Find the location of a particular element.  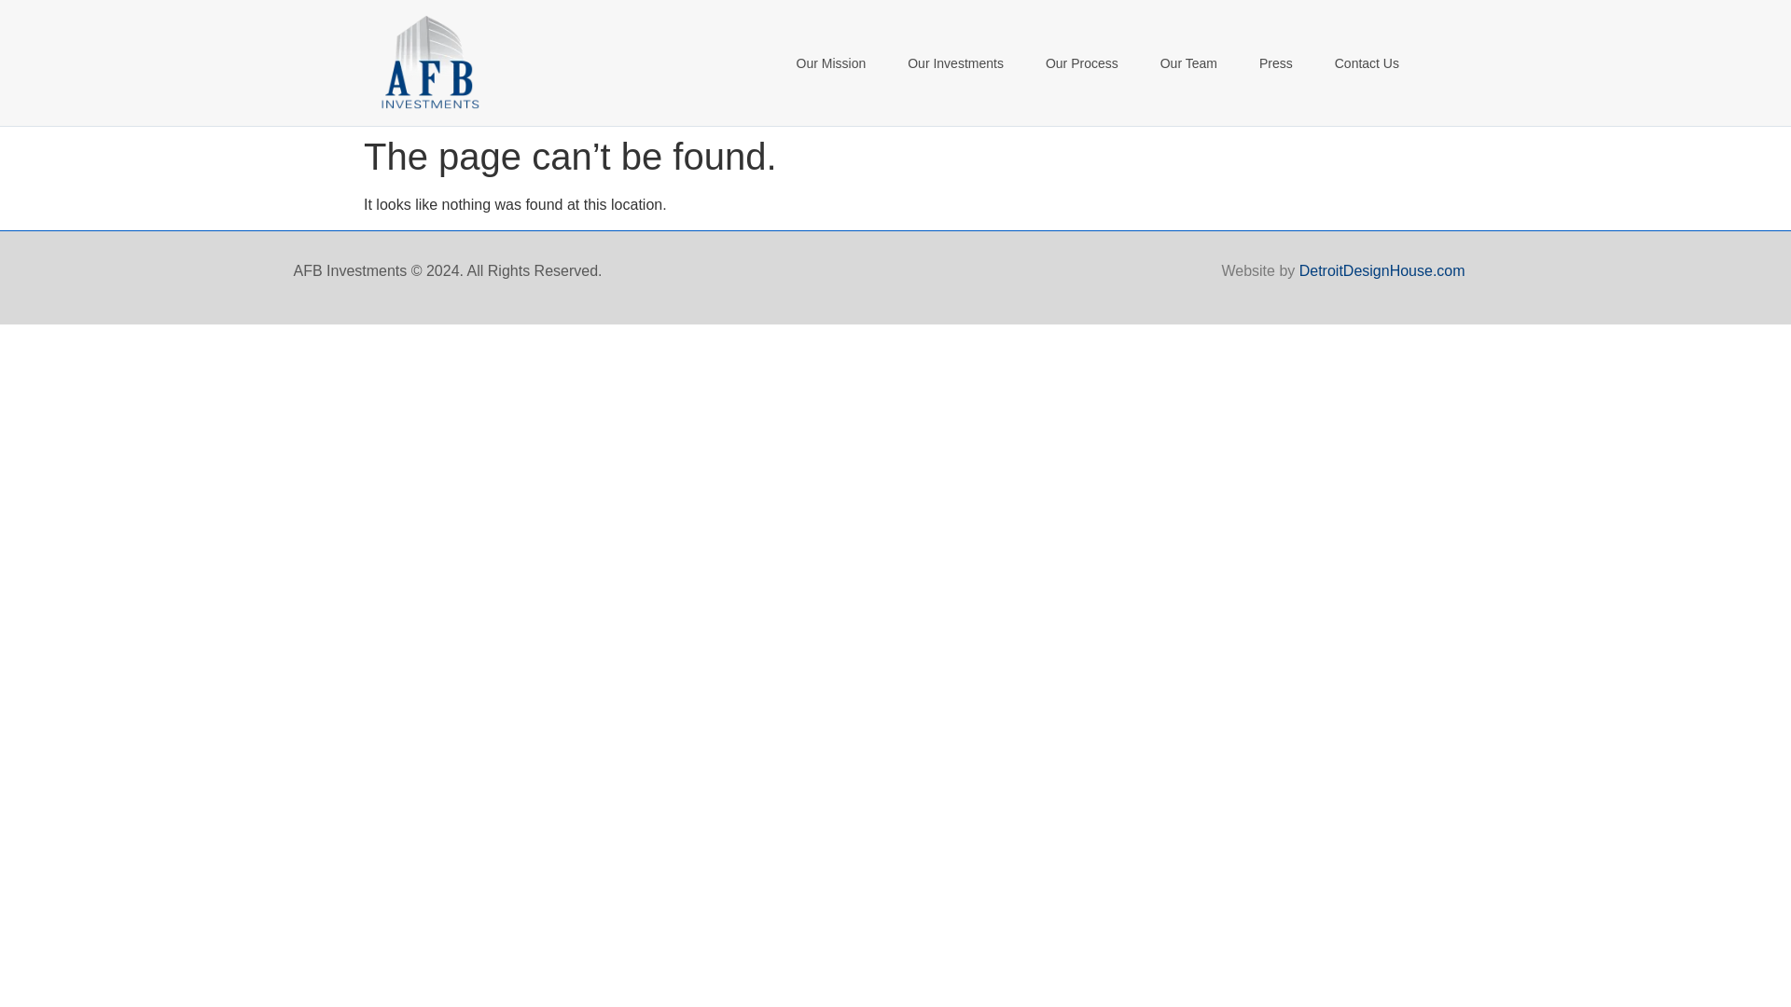

Our Mission is located at coordinates (830, 63).